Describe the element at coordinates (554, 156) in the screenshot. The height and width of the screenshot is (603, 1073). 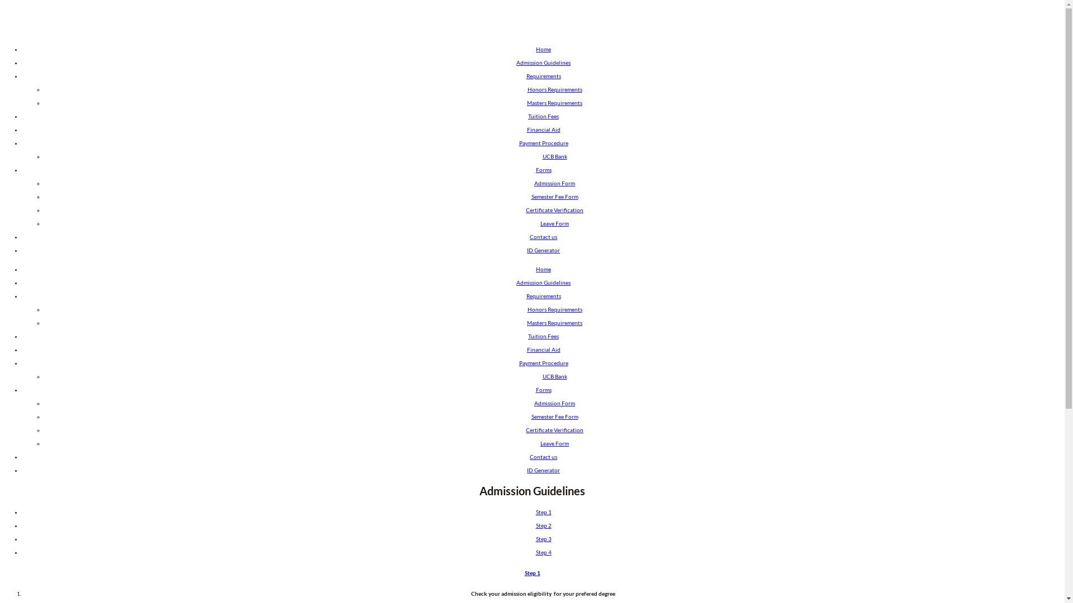
I see `UCB Bank` at that location.